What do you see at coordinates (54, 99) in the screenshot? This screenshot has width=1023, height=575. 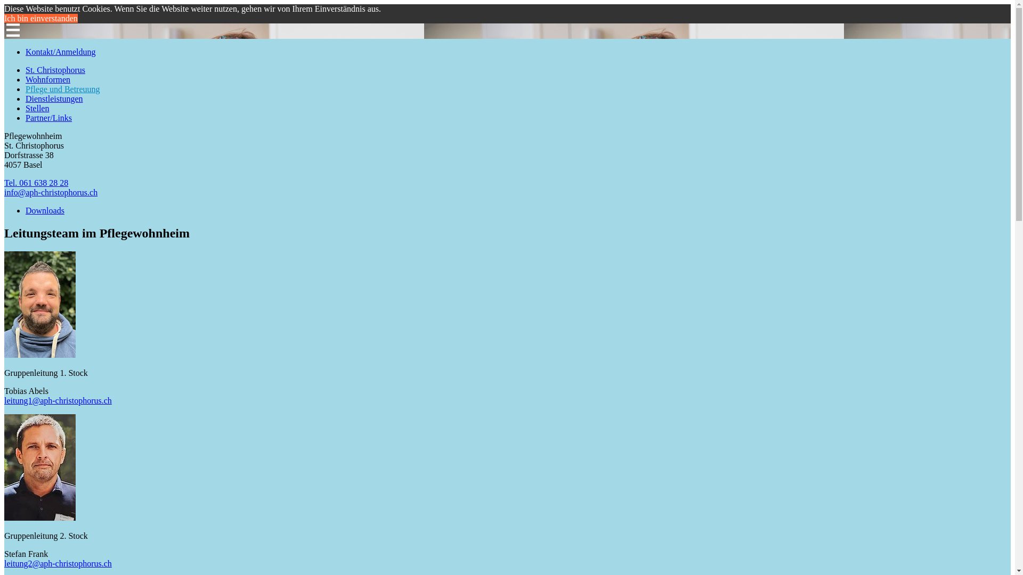 I see `Dienstleistungen` at bounding box center [54, 99].